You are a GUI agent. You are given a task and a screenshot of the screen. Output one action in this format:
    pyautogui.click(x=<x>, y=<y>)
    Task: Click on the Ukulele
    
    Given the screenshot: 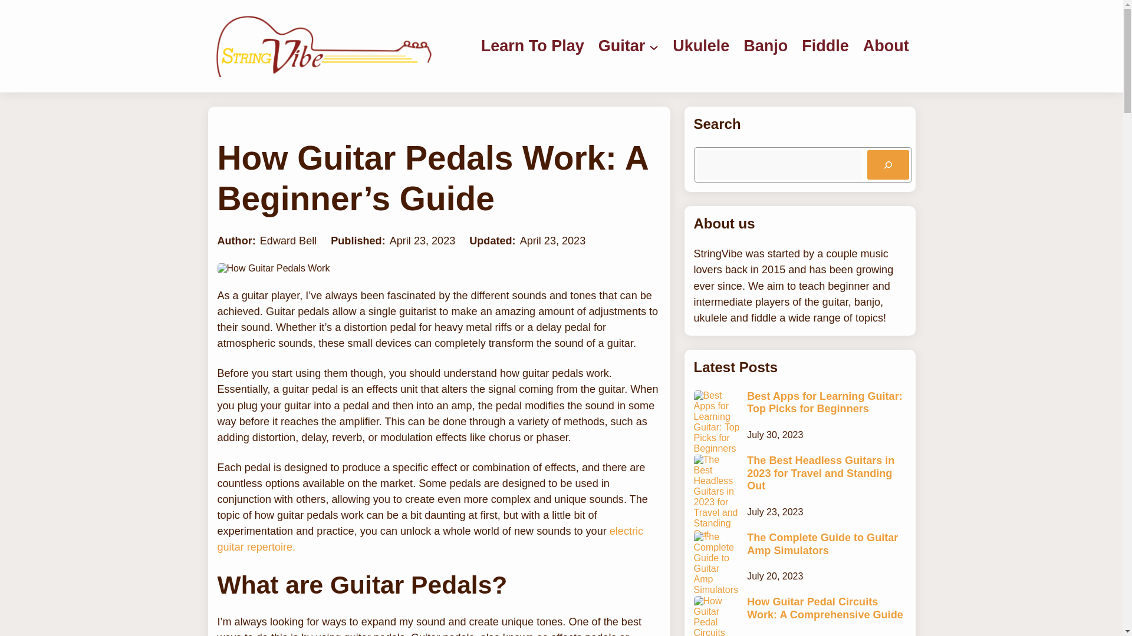 What is the action you would take?
    pyautogui.click(x=700, y=46)
    